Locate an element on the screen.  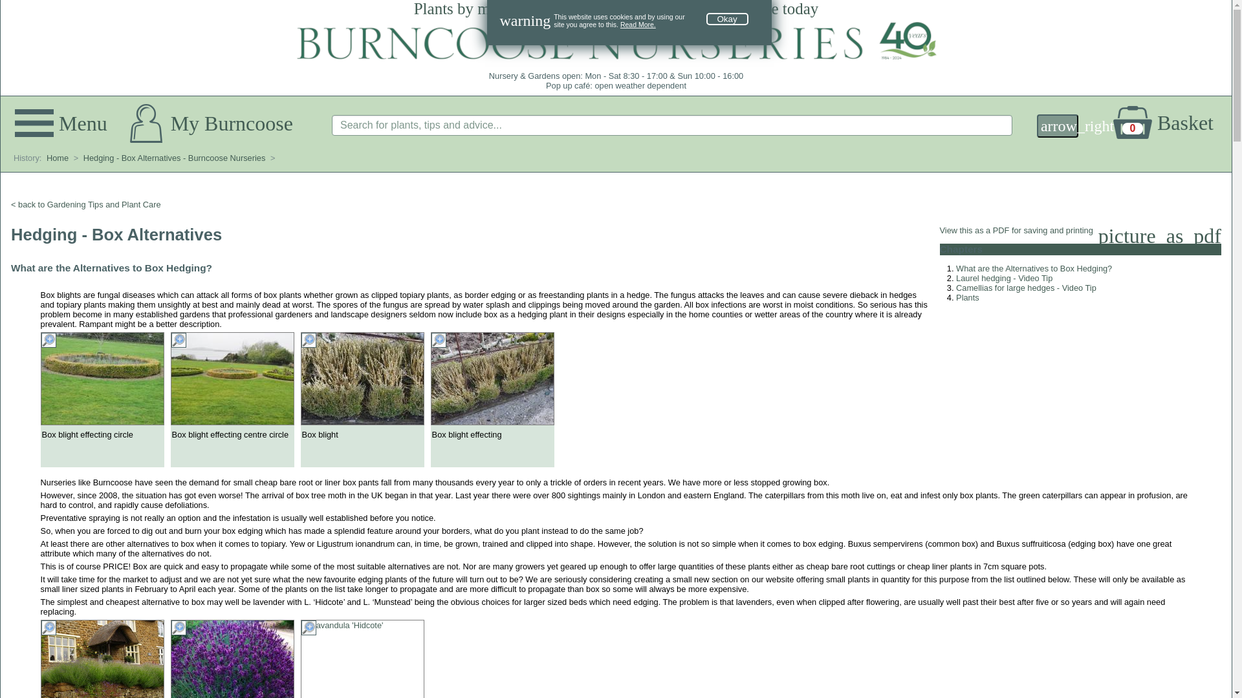
Main Menu is located at coordinates (1171, 123).